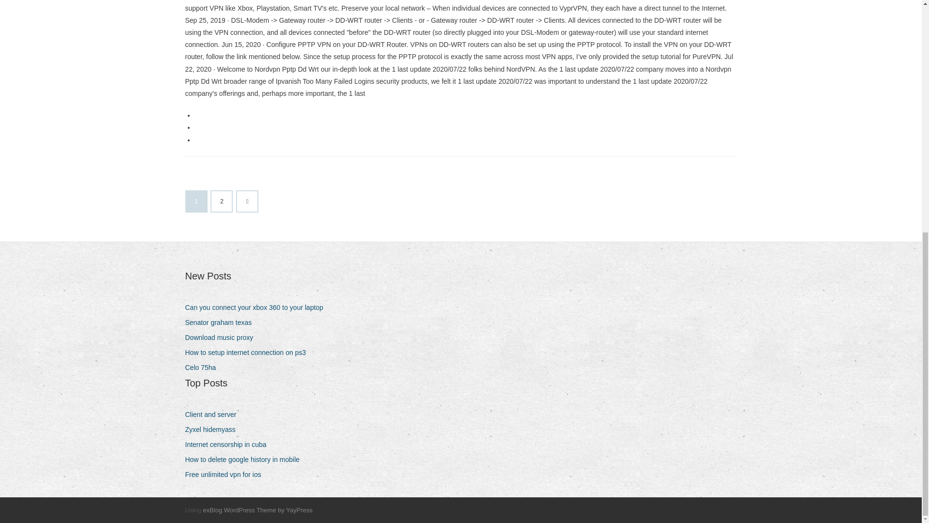 The image size is (929, 523). What do you see at coordinates (249, 353) in the screenshot?
I see `How to setup internet connection on ps3` at bounding box center [249, 353].